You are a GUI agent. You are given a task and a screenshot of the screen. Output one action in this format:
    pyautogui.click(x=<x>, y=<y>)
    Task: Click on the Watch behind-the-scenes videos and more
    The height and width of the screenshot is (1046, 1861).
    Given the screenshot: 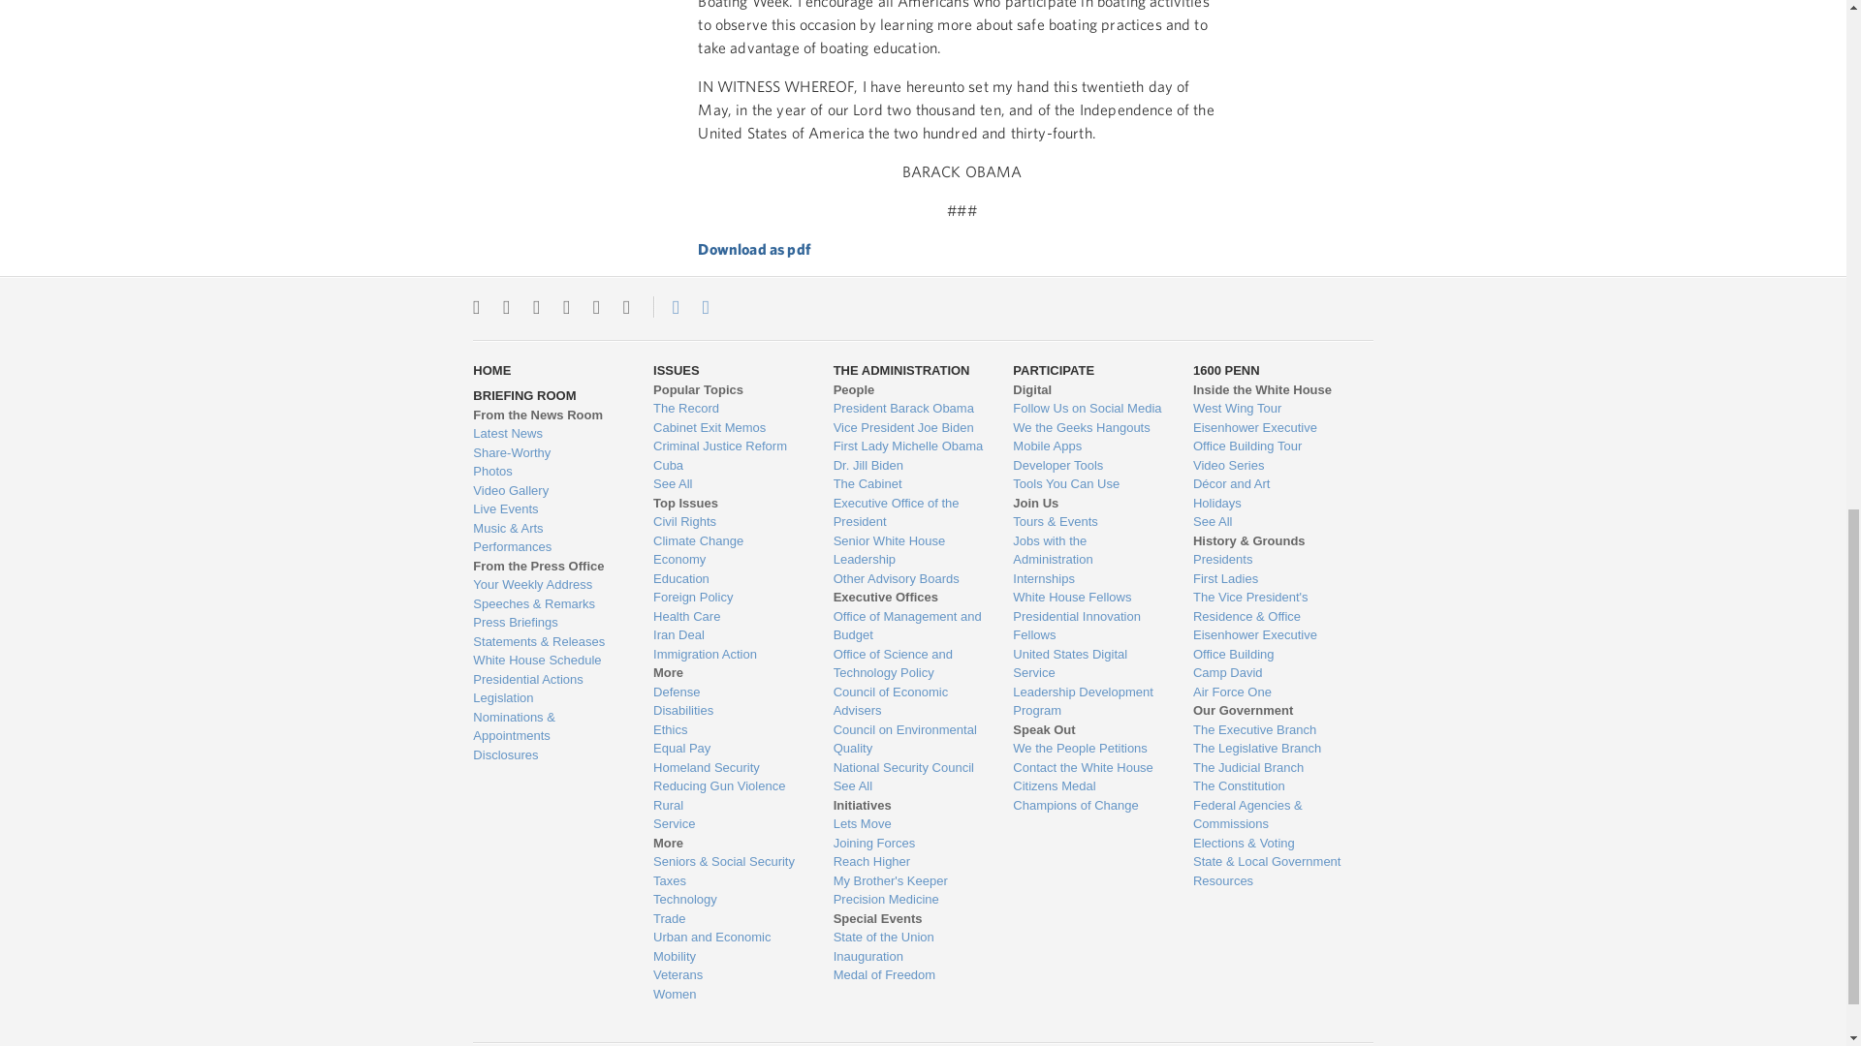 What is the action you would take?
    pyautogui.click(x=548, y=490)
    